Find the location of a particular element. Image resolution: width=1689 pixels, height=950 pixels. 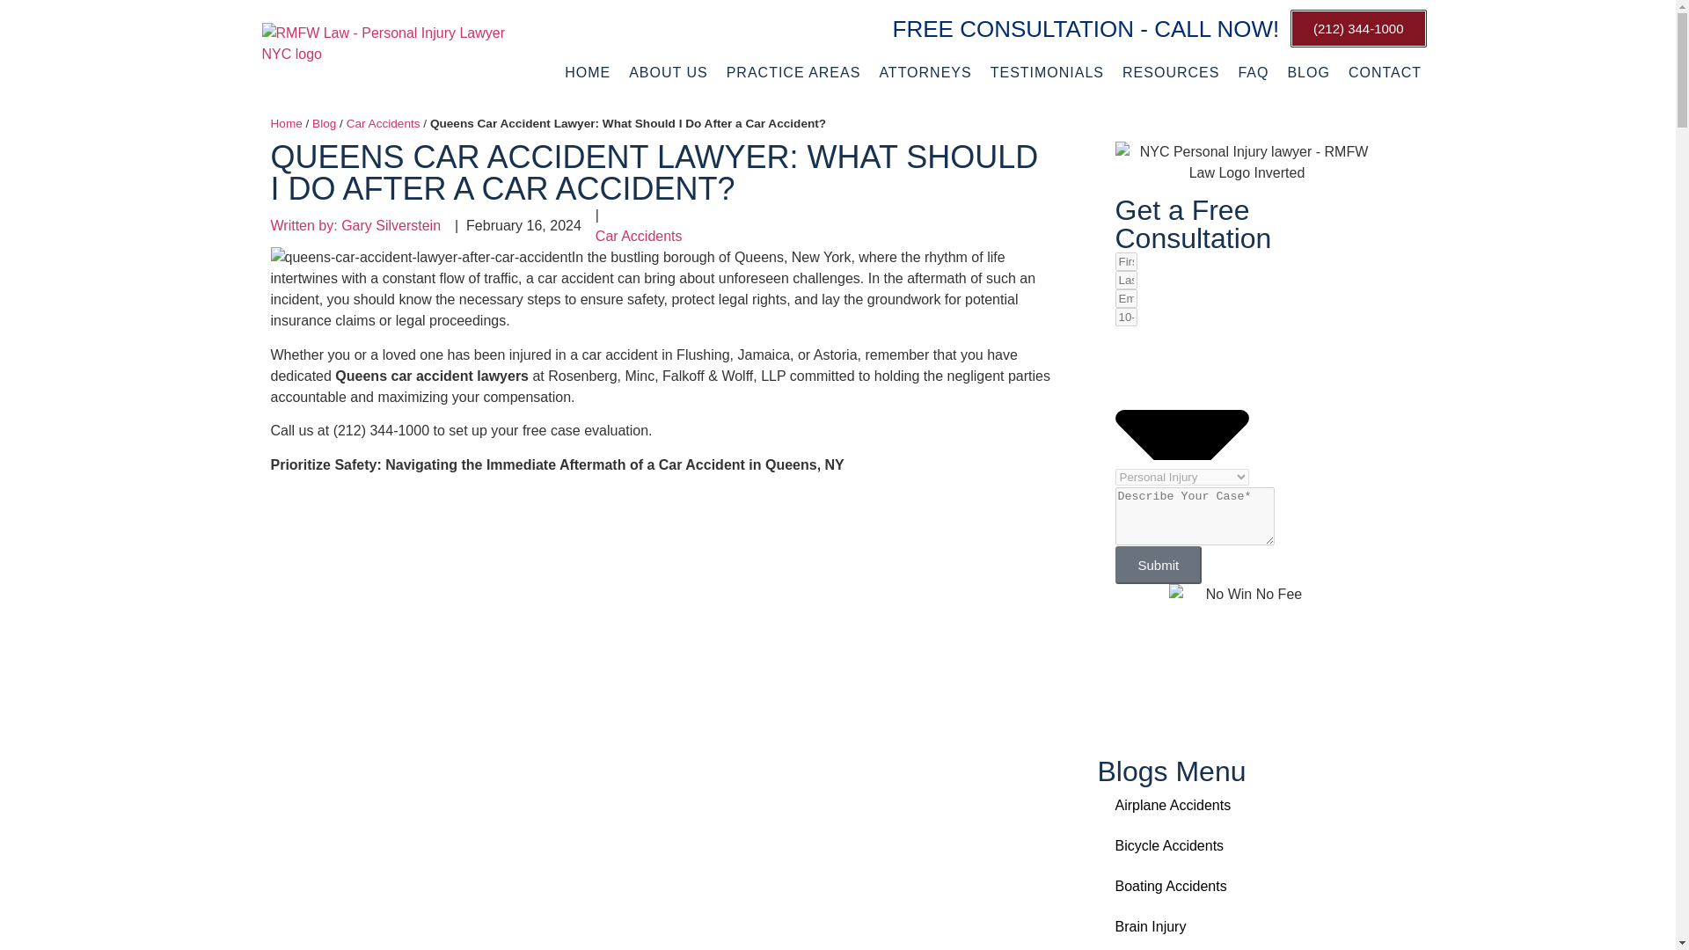

HOME is located at coordinates (588, 73).